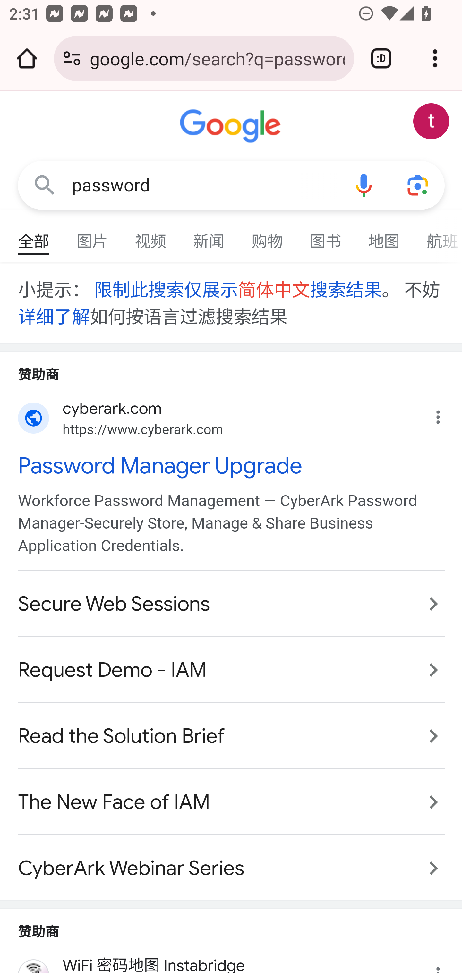  What do you see at coordinates (232, 604) in the screenshot?
I see `Secure Web Sessions` at bounding box center [232, 604].